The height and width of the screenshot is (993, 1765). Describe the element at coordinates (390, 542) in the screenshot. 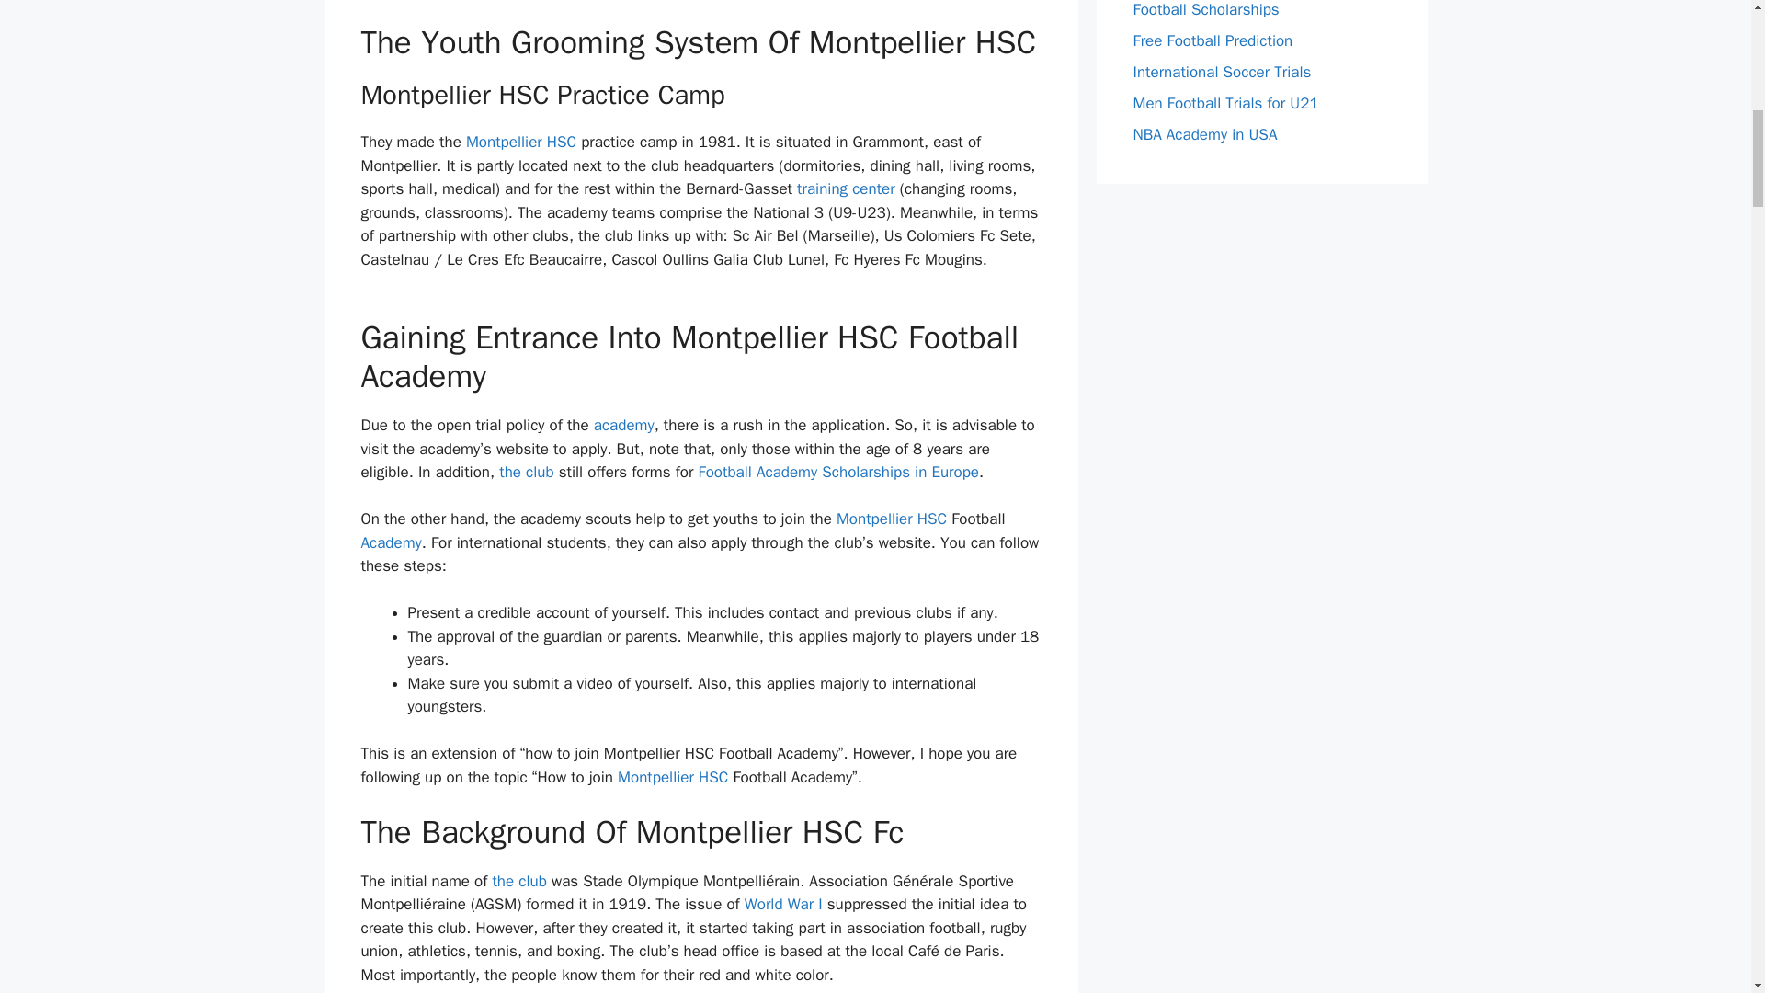

I see `Academy` at that location.